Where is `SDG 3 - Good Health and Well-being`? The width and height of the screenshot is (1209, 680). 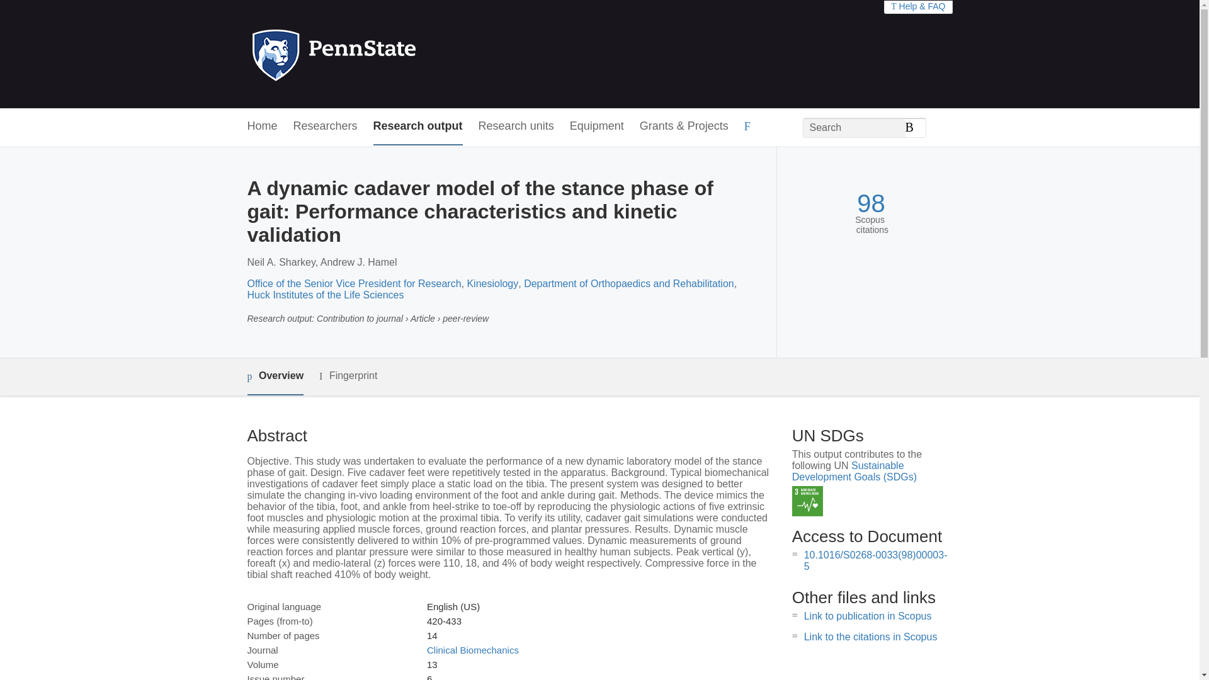 SDG 3 - Good Health and Well-being is located at coordinates (807, 501).